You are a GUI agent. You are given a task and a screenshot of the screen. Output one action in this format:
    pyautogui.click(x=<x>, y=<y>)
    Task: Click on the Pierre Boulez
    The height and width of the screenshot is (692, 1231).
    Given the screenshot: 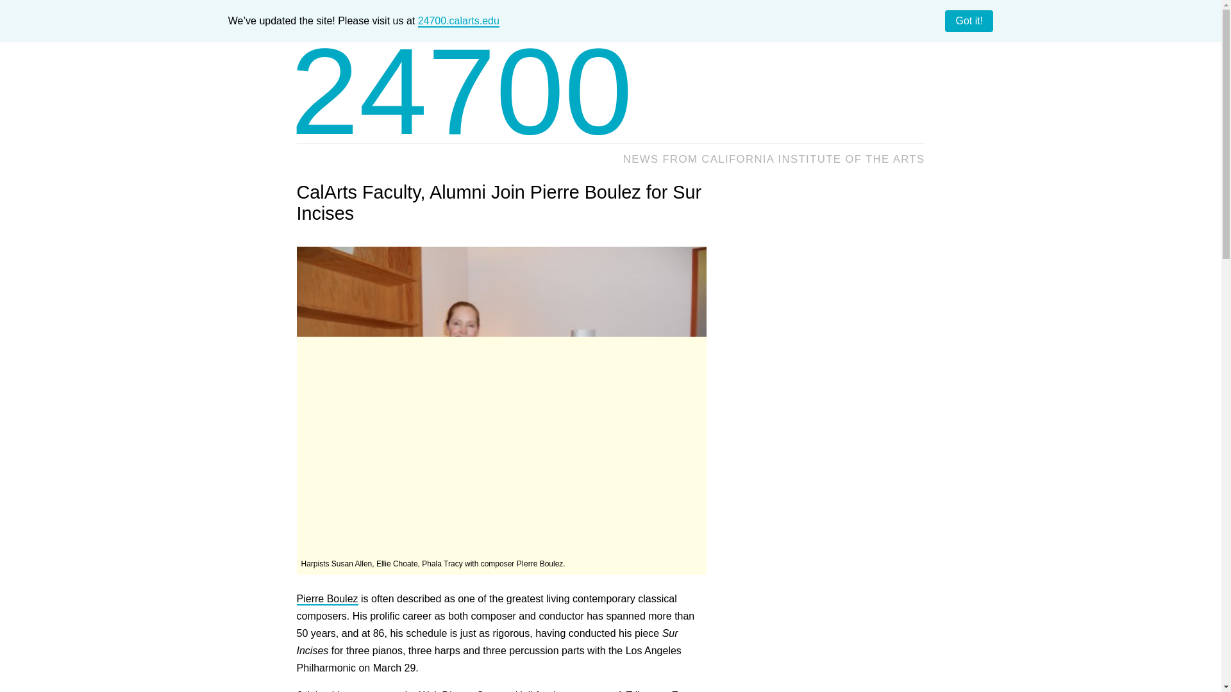 What is the action you would take?
    pyautogui.click(x=327, y=599)
    